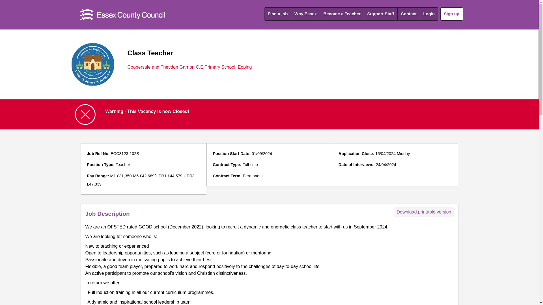  Describe the element at coordinates (452, 14) in the screenshot. I see `Sign up` at that location.